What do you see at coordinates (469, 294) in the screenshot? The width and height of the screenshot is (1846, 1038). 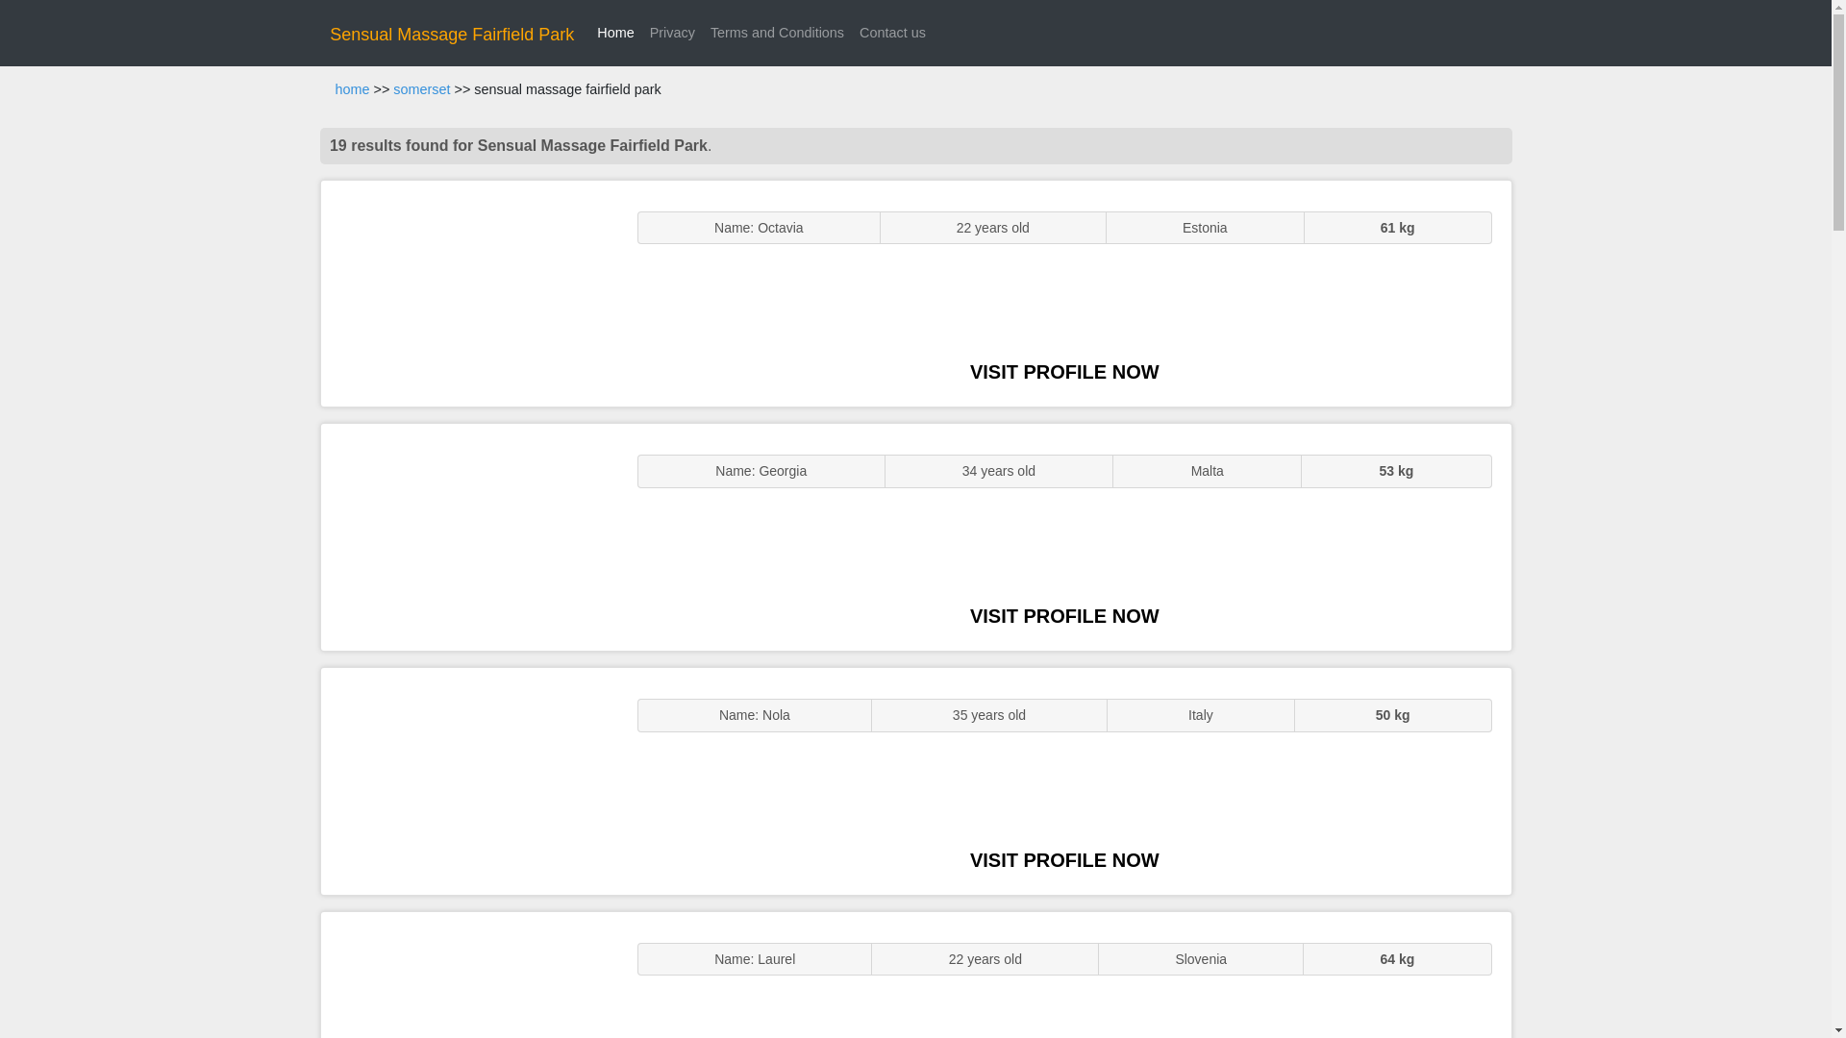 I see ` ENGLISH STUNNER` at bounding box center [469, 294].